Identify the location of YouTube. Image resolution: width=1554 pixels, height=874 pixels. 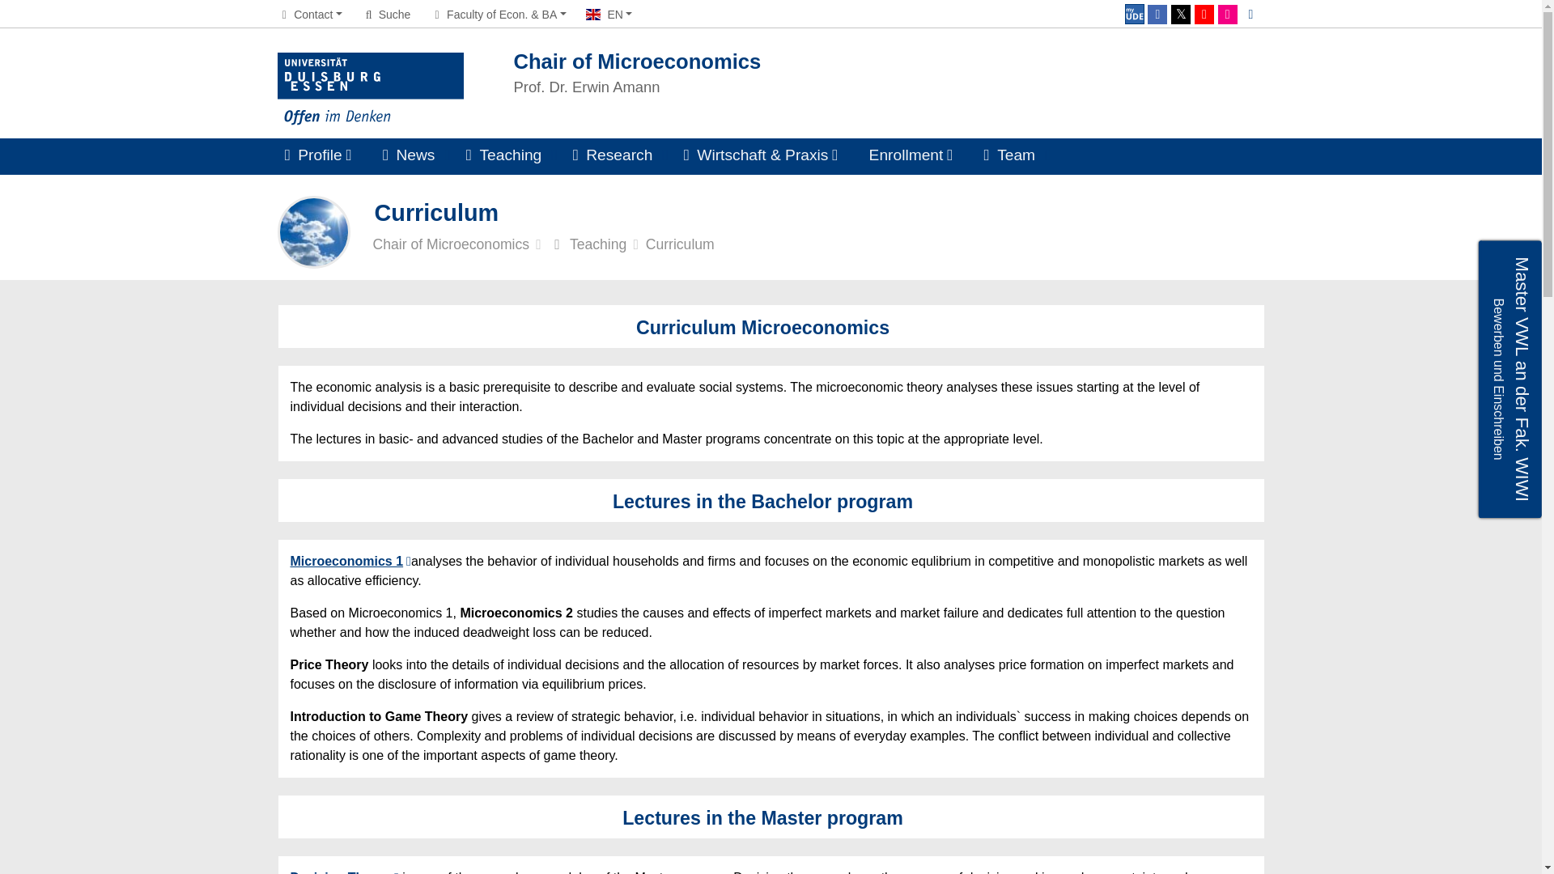
(1204, 15).